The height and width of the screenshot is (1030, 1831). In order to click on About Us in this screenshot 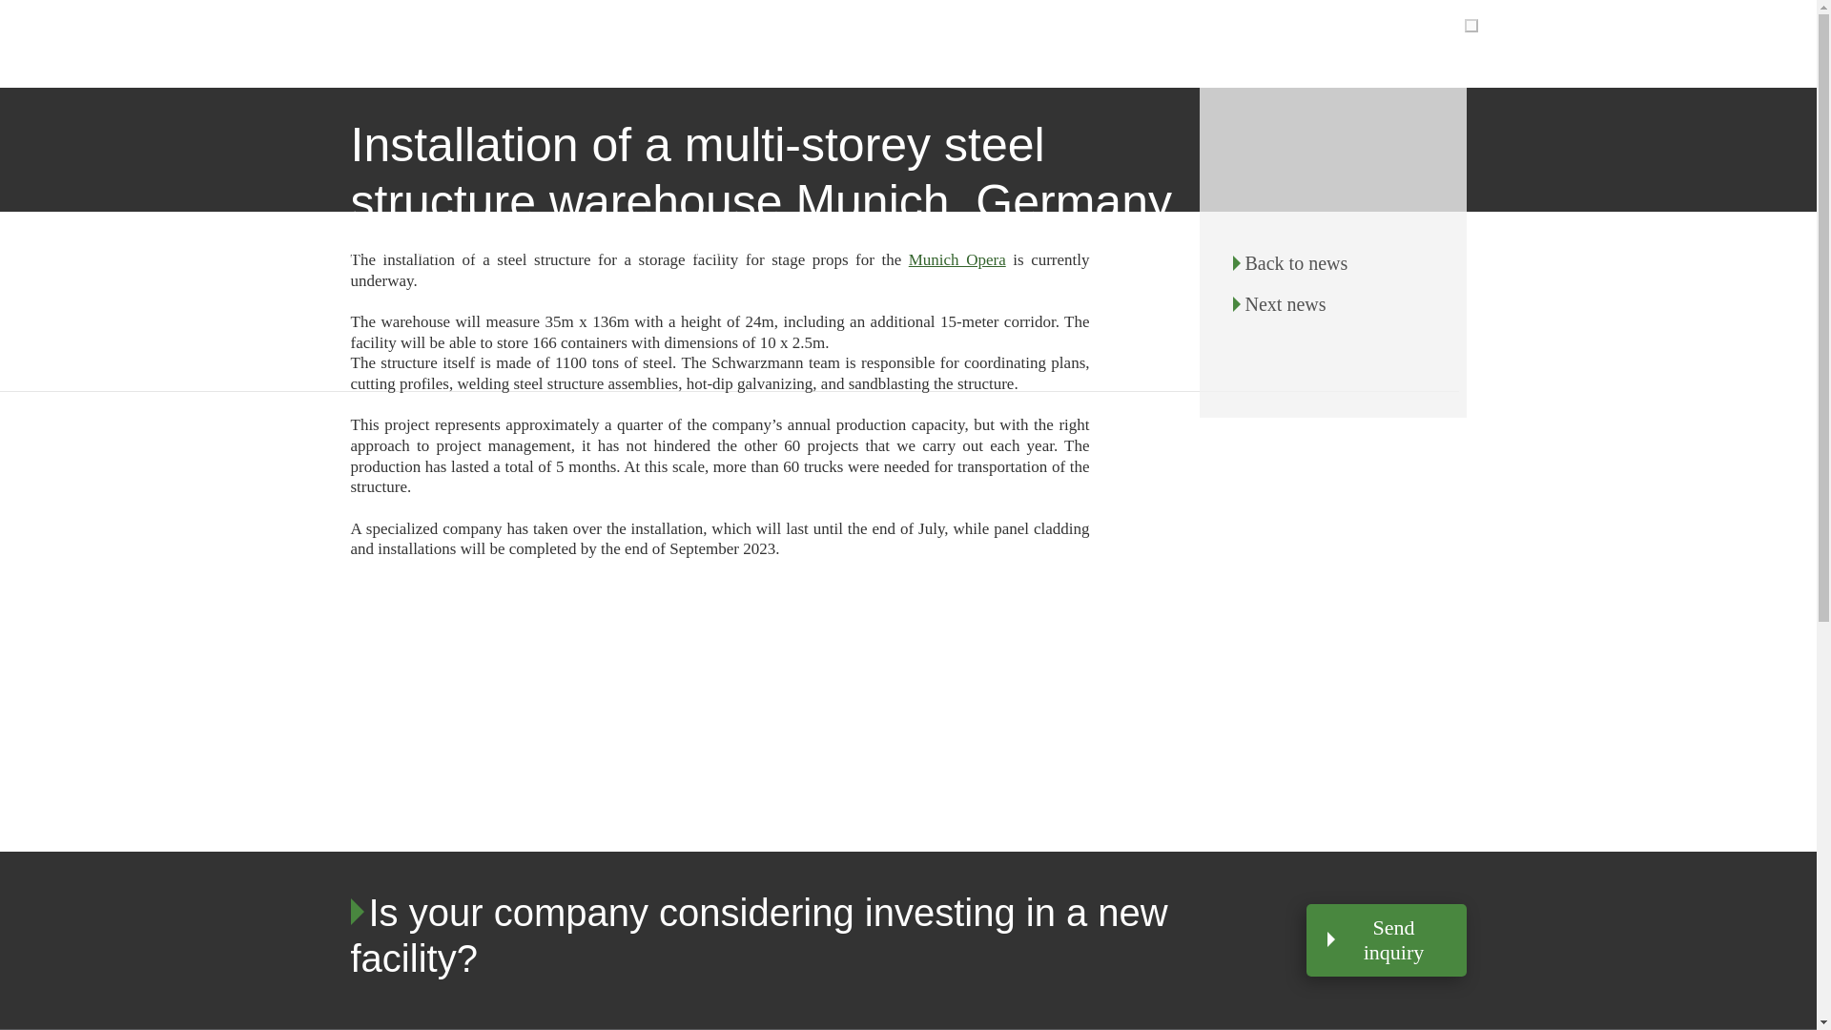, I will do `click(730, 233)`.